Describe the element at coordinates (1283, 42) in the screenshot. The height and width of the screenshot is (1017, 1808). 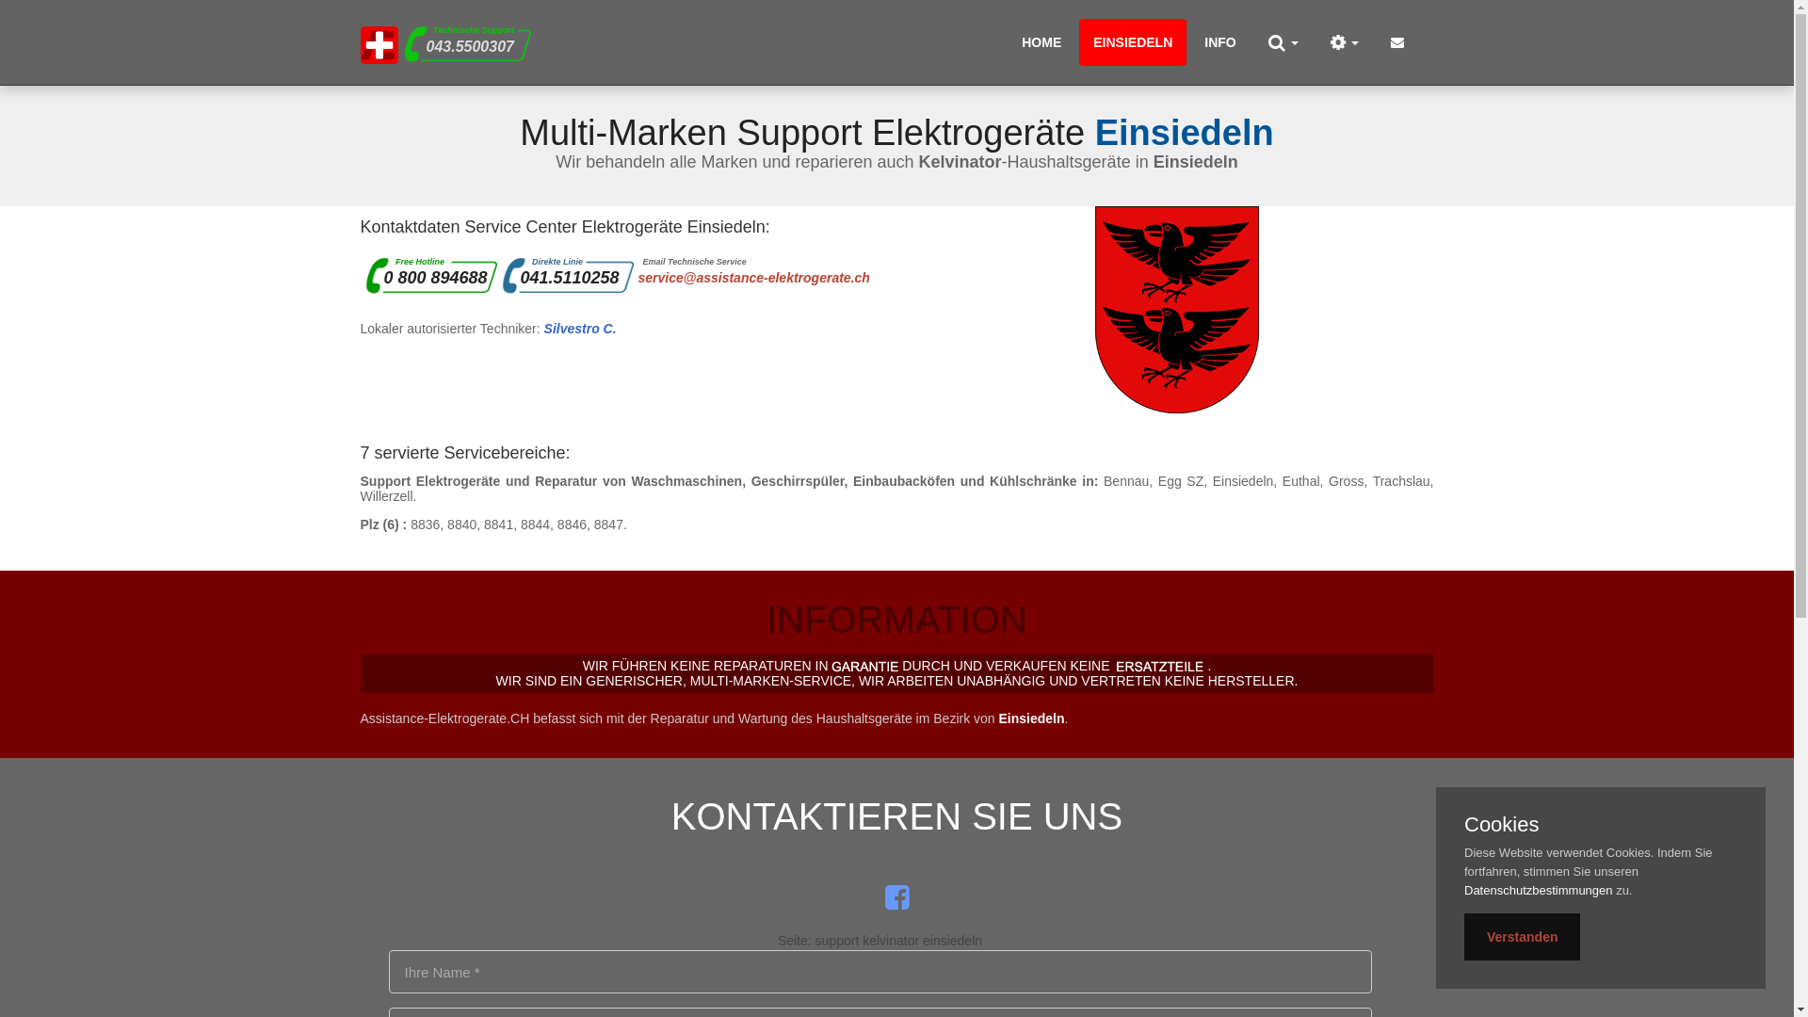
I see `Suche` at that location.